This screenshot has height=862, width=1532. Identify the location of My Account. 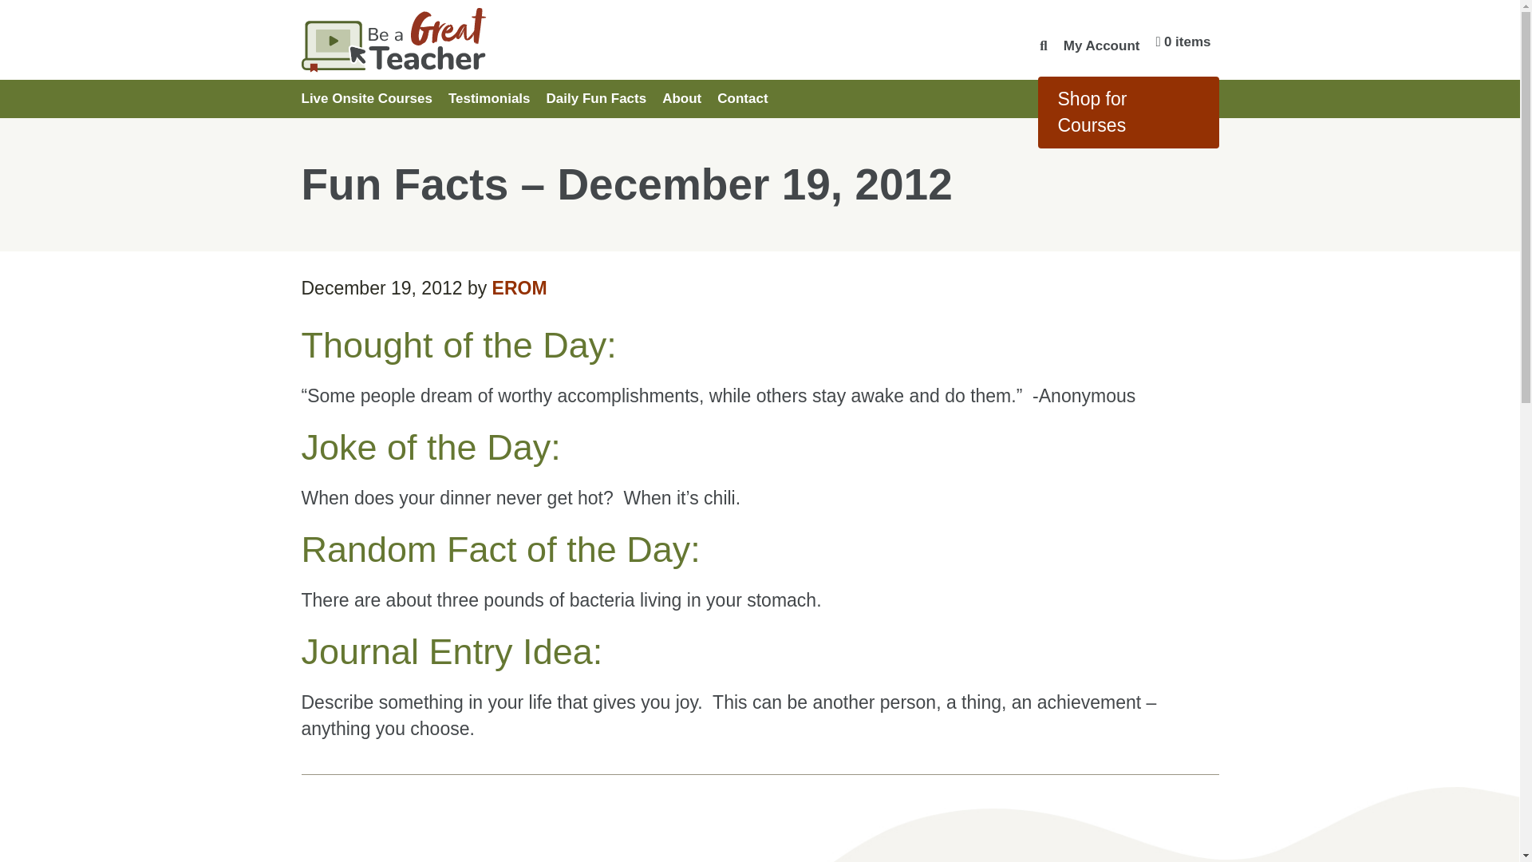
(1101, 45).